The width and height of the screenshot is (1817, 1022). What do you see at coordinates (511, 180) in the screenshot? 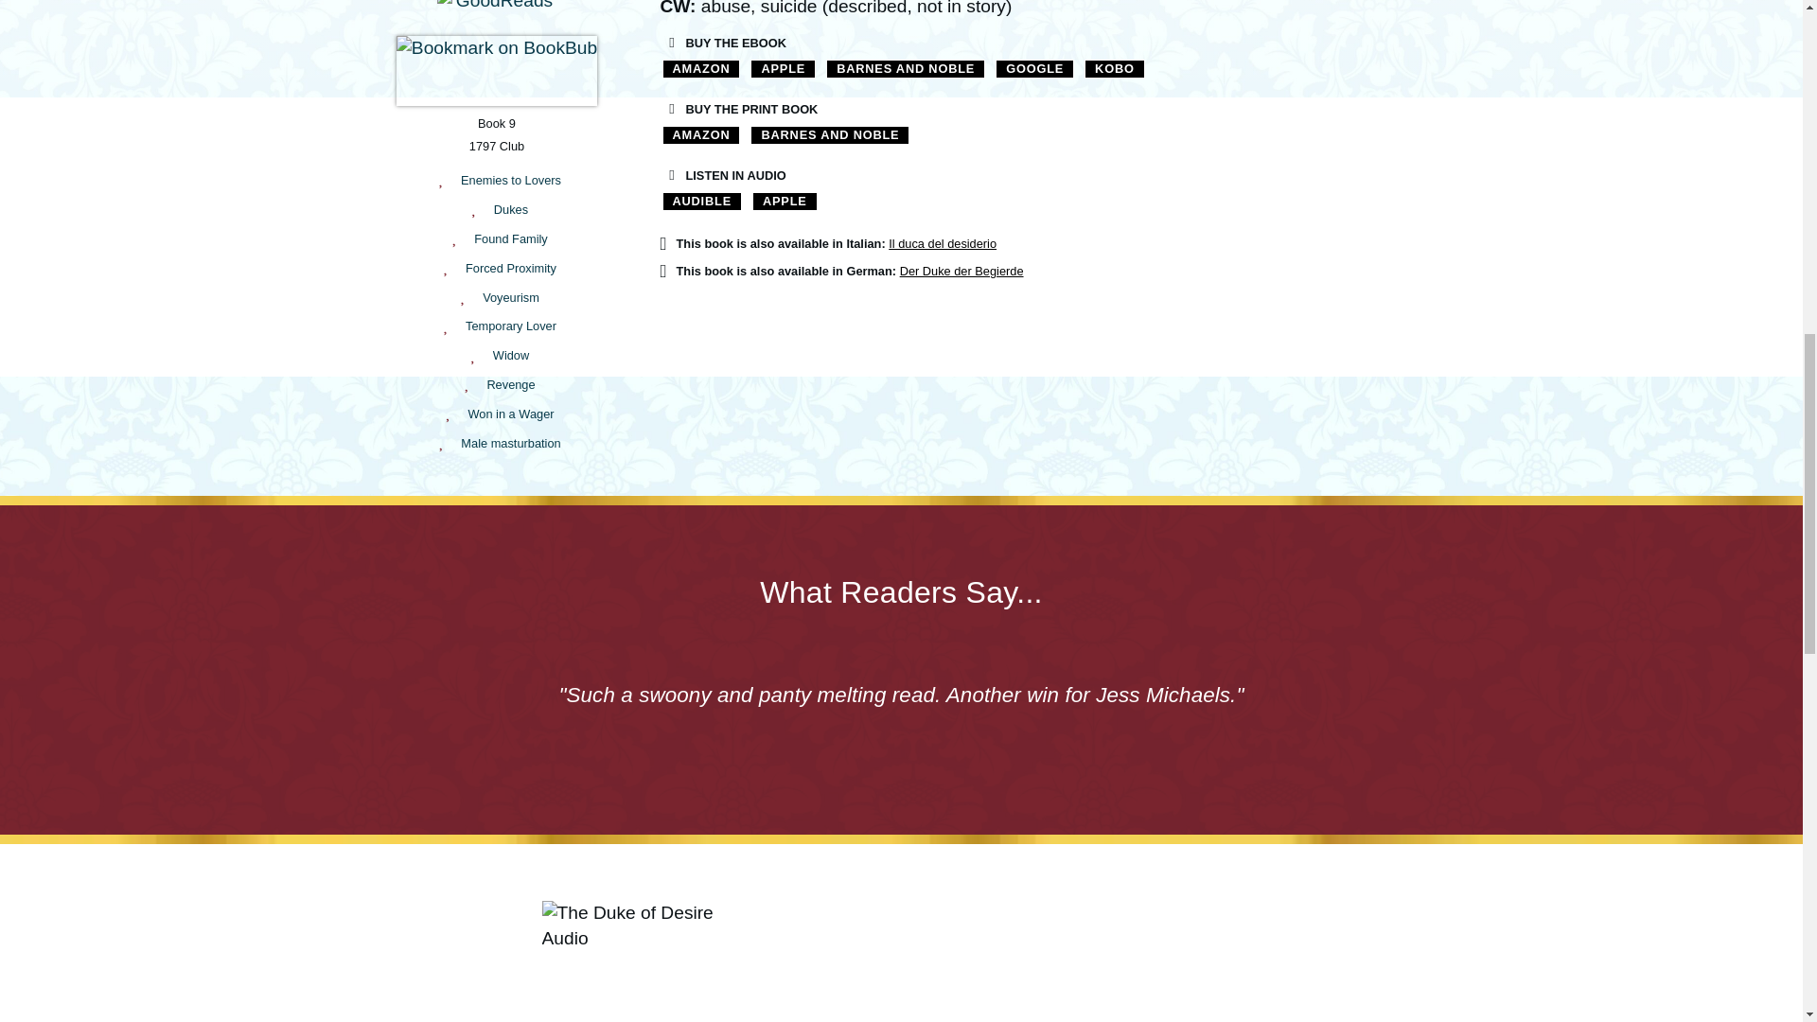
I see `Enemies to Lovers` at bounding box center [511, 180].